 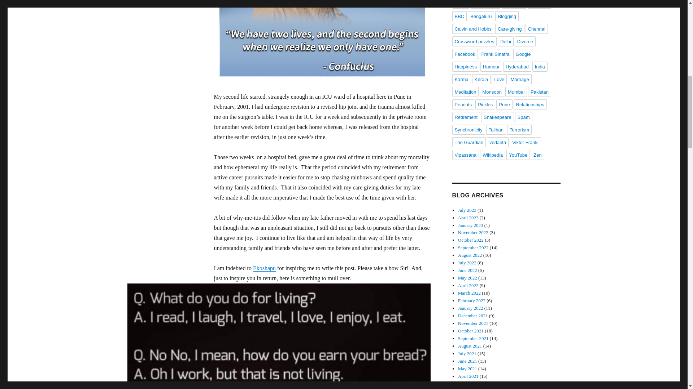 What do you see at coordinates (459, 16) in the screenshot?
I see `BBC` at bounding box center [459, 16].